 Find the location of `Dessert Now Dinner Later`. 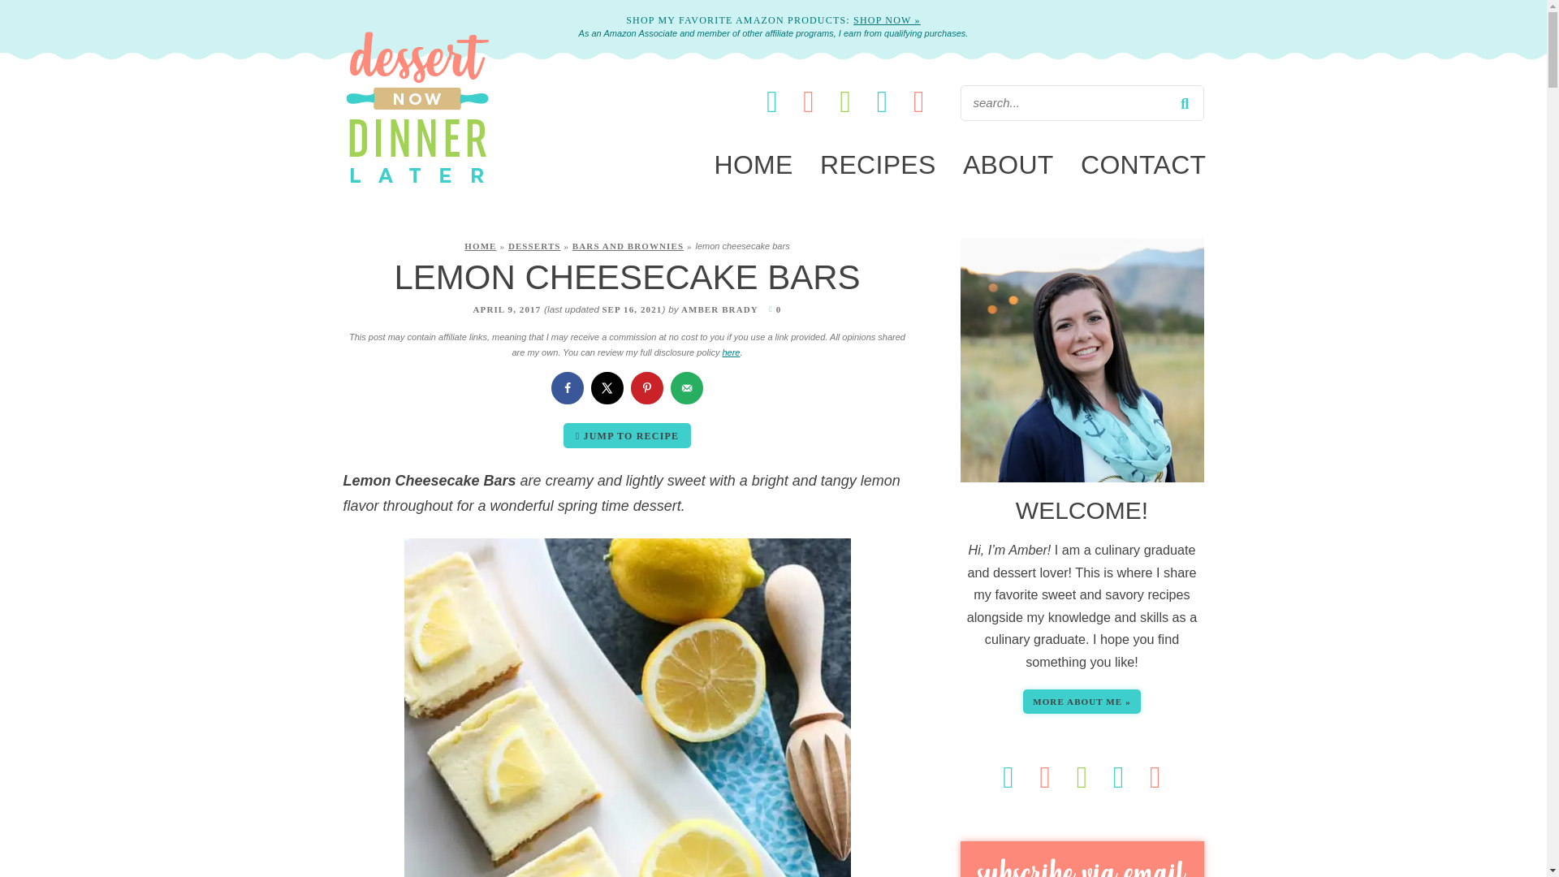

Dessert Now Dinner Later is located at coordinates (417, 185).